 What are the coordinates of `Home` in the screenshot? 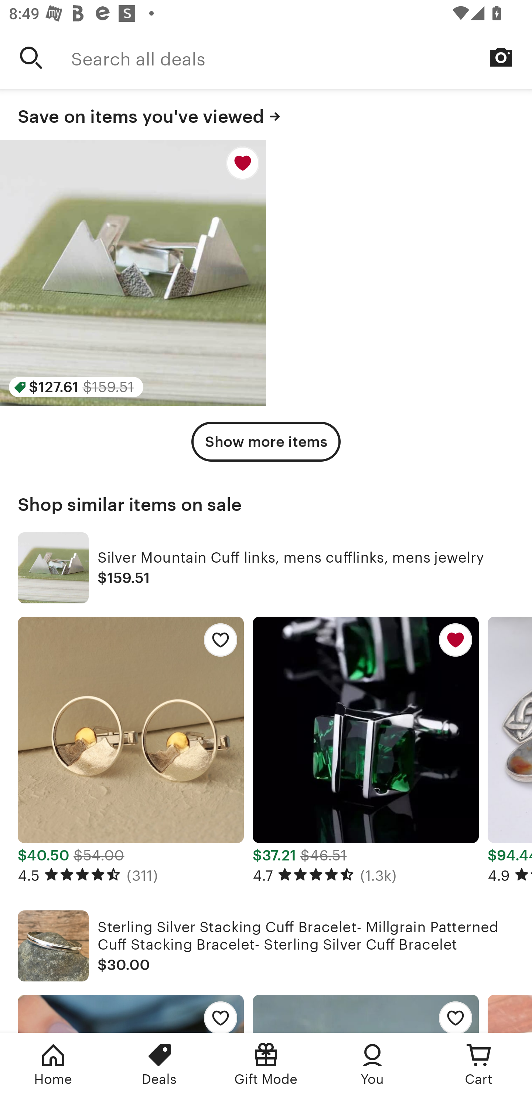 It's located at (53, 1064).